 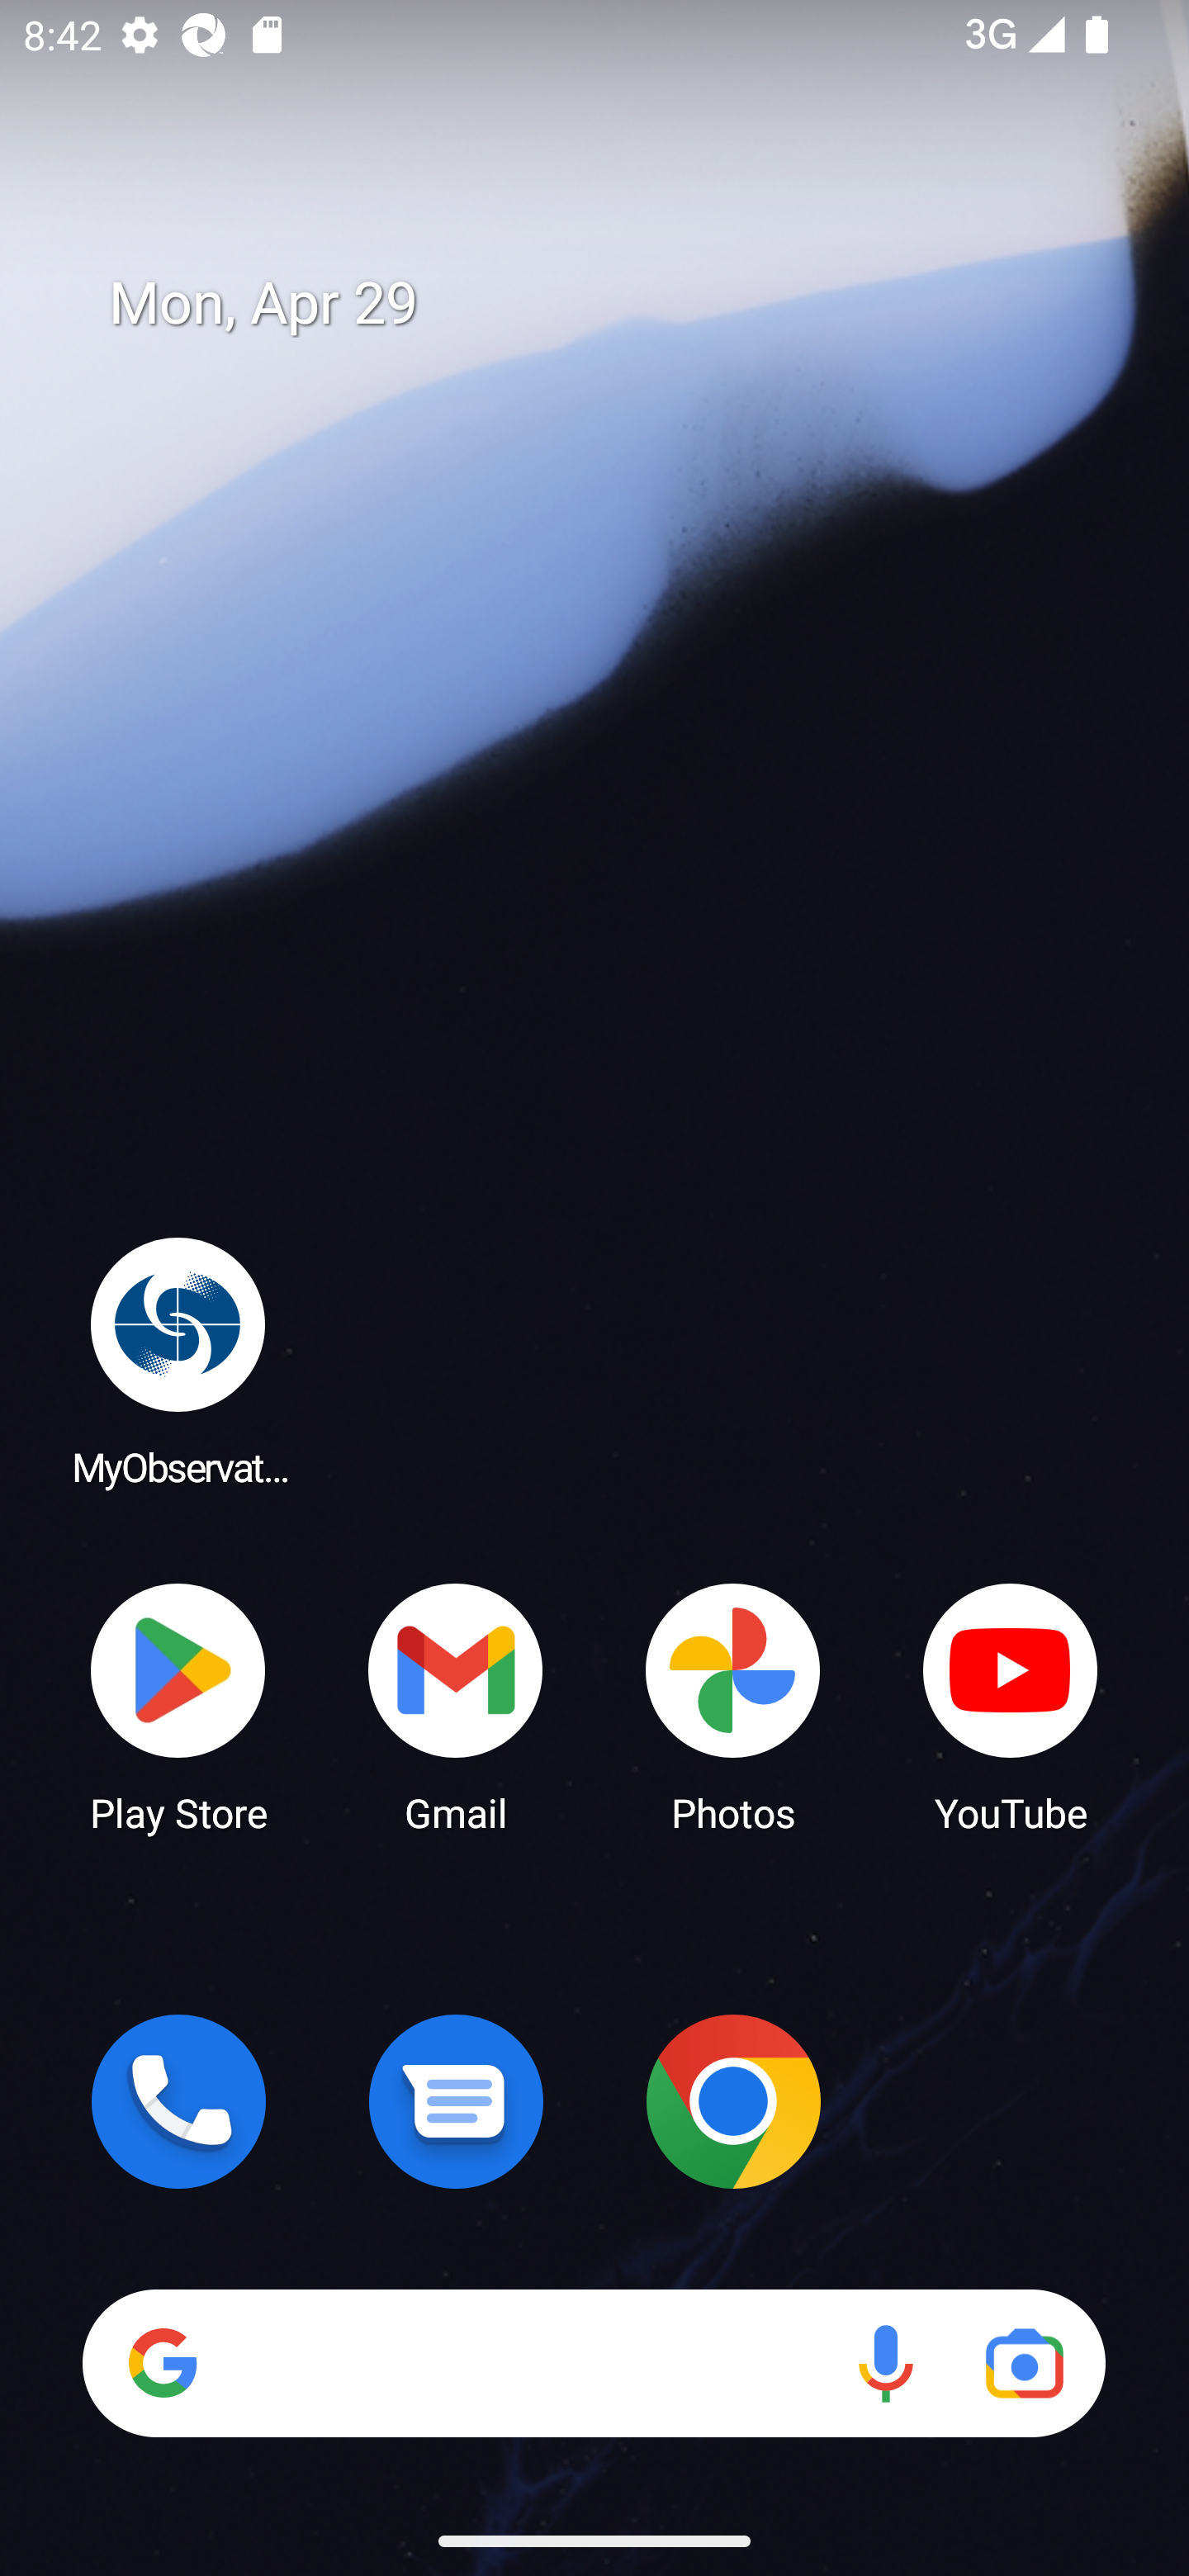 I want to click on Photos, so click(x=733, y=1706).